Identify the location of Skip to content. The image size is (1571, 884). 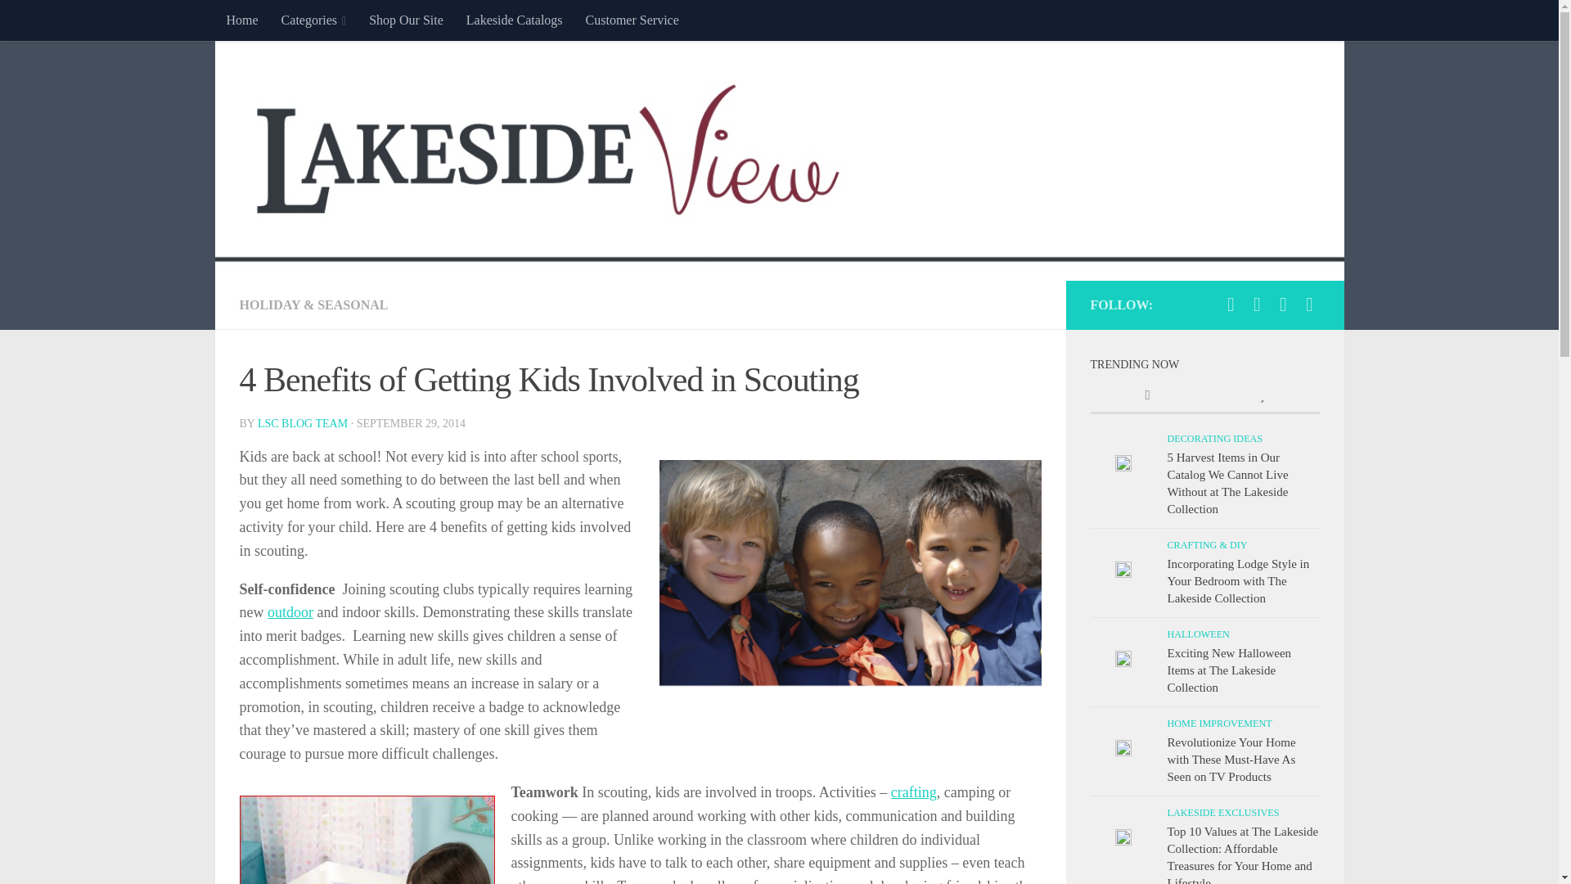
(64, 22).